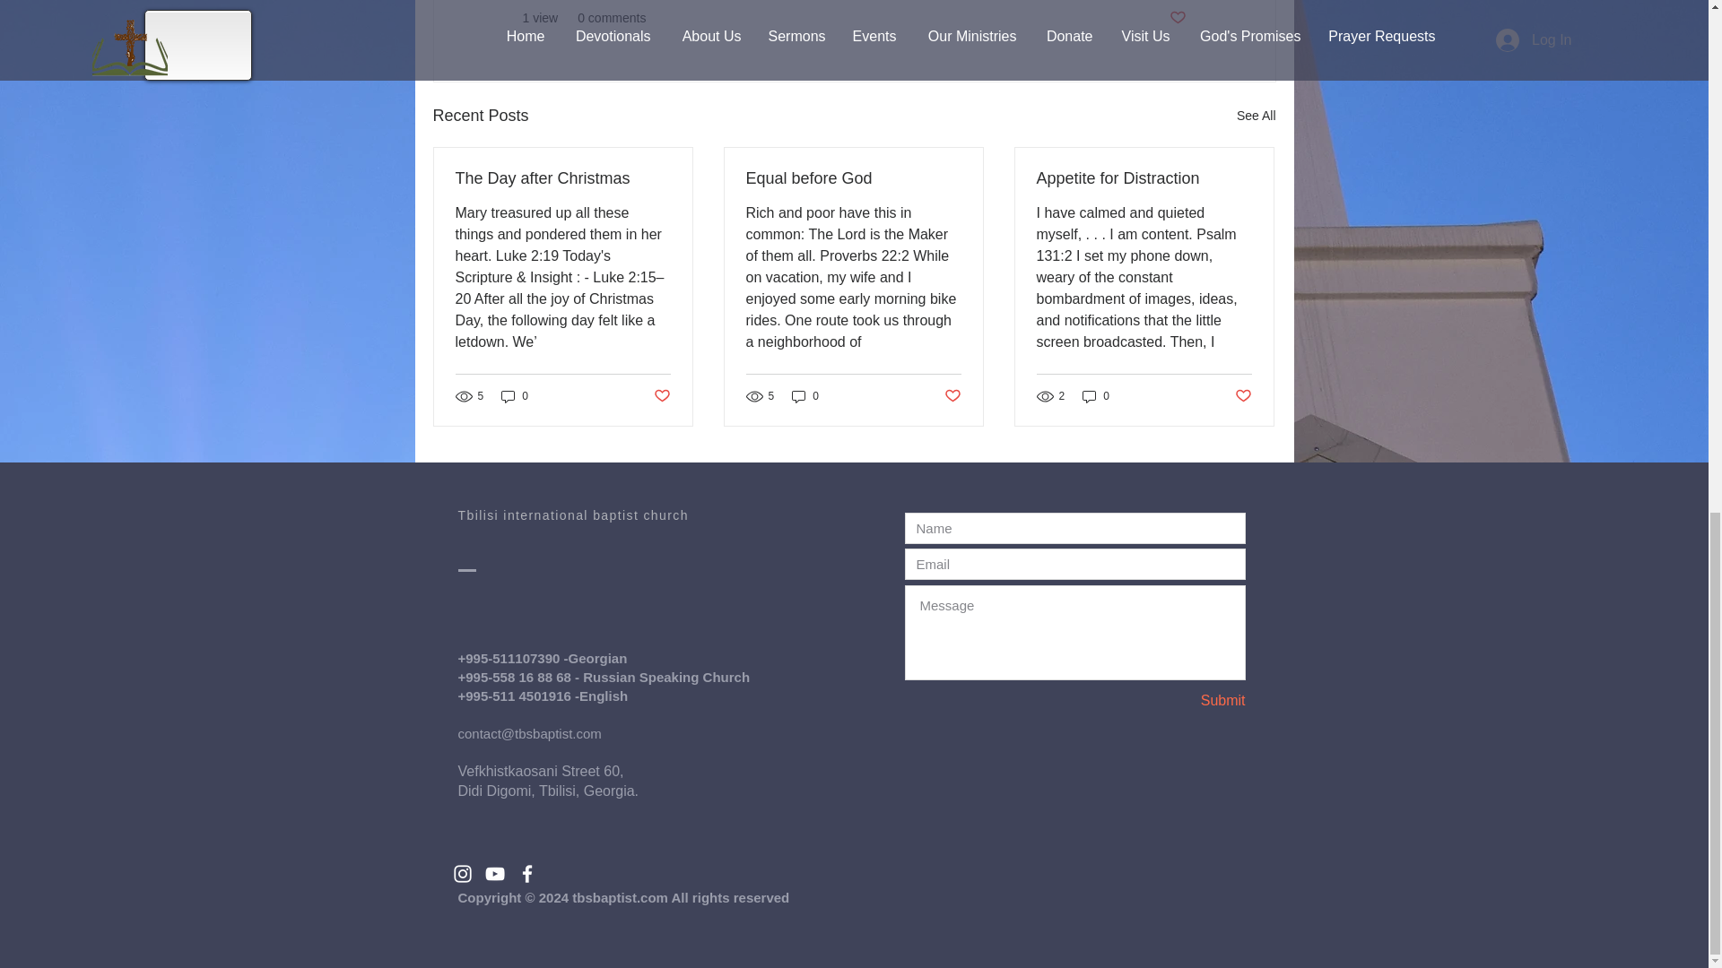  What do you see at coordinates (563, 178) in the screenshot?
I see `The Day after Christmas` at bounding box center [563, 178].